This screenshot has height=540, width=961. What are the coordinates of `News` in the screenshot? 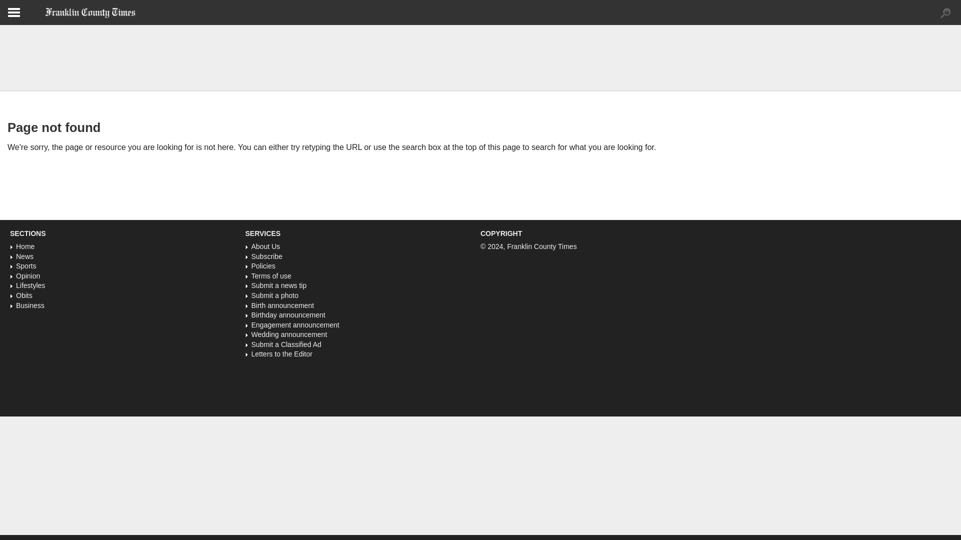 It's located at (25, 256).